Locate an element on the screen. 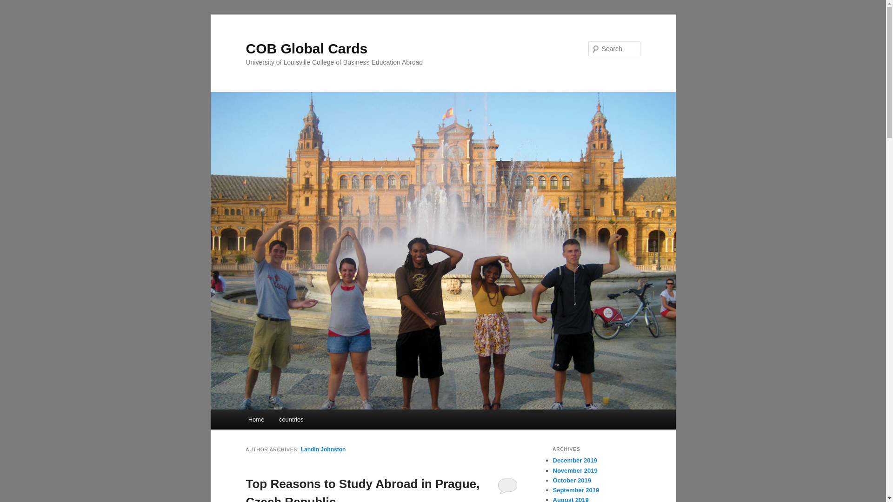 The width and height of the screenshot is (893, 502). Skip to secondary content is located at coordinates (294, 421).